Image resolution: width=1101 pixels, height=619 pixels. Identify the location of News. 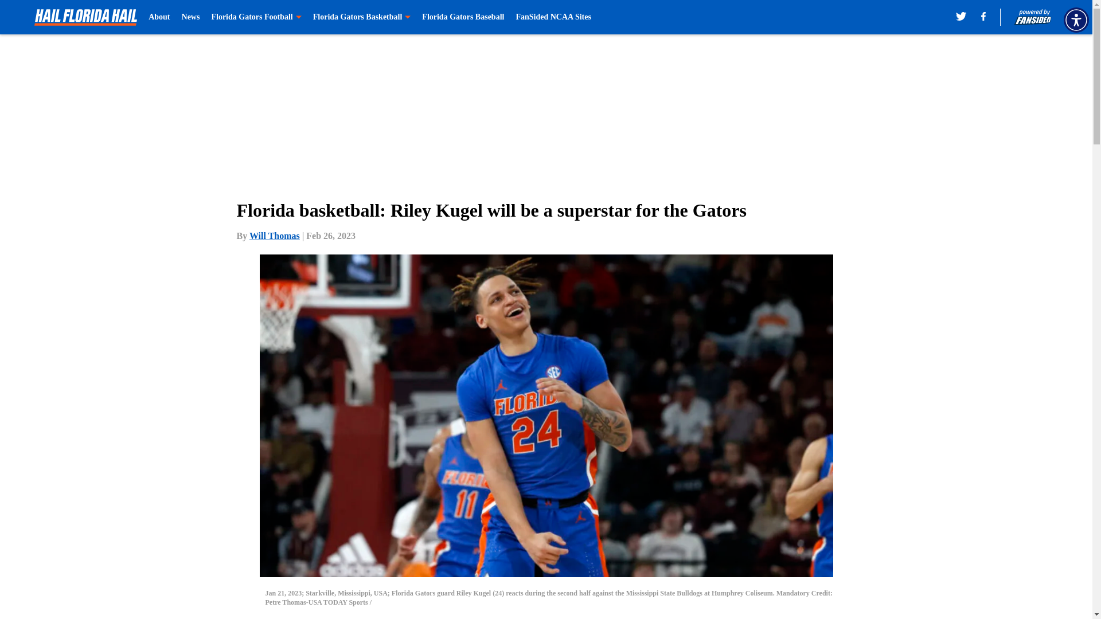
(190, 17).